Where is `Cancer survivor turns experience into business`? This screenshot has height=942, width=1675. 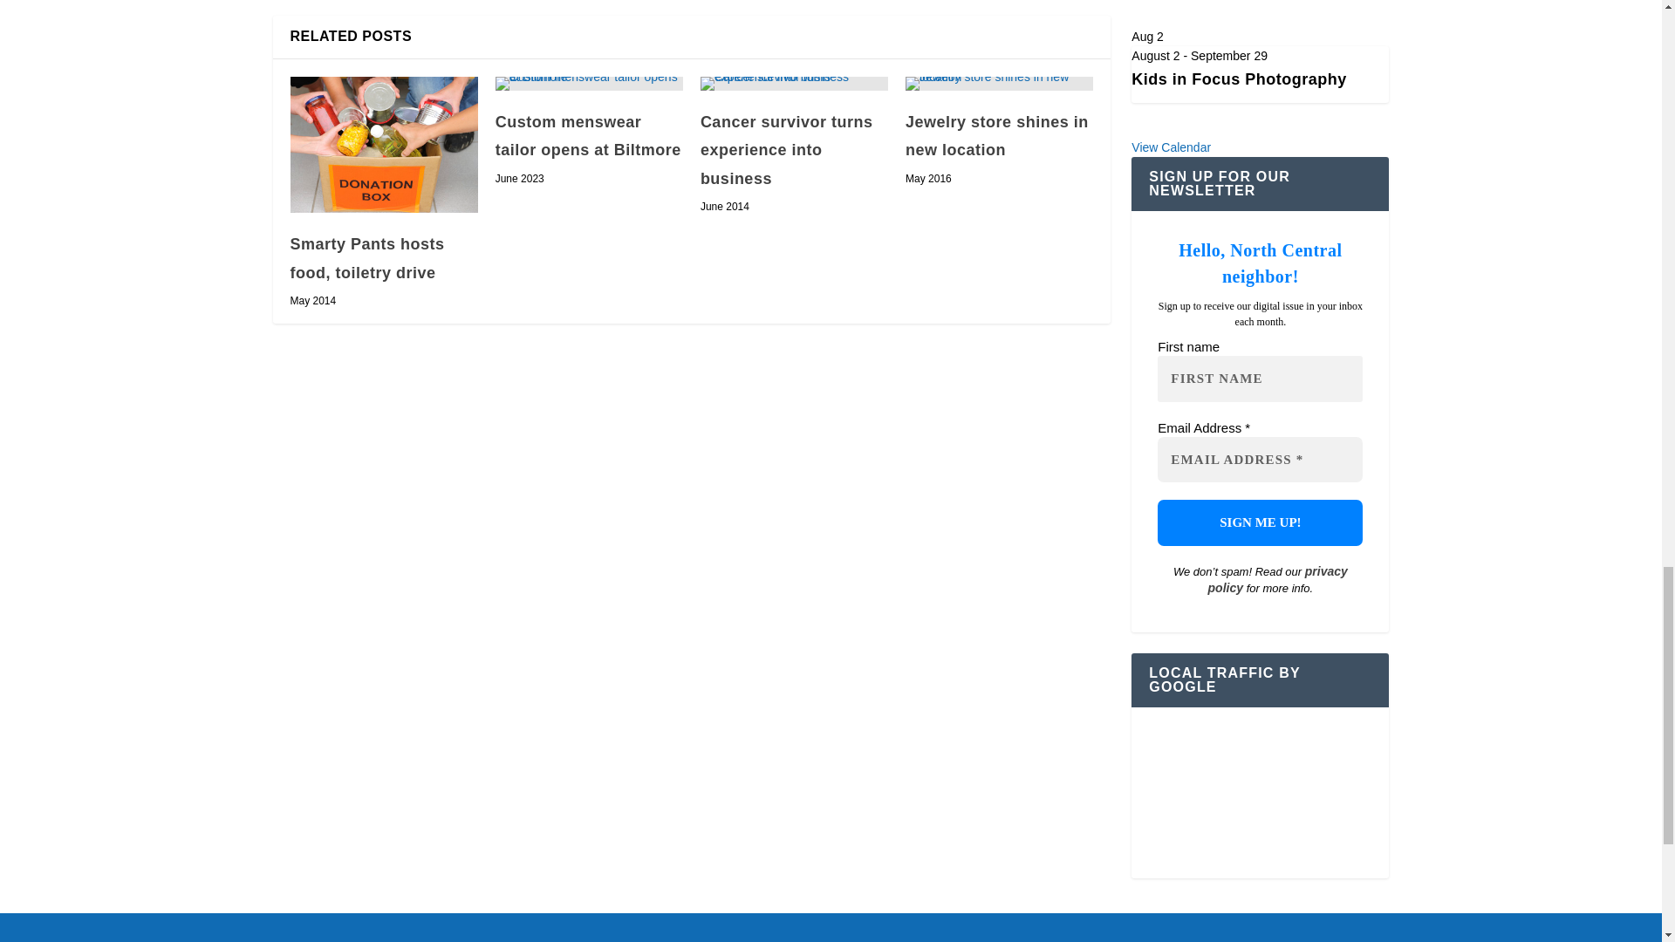
Cancer survivor turns experience into business is located at coordinates (794, 83).